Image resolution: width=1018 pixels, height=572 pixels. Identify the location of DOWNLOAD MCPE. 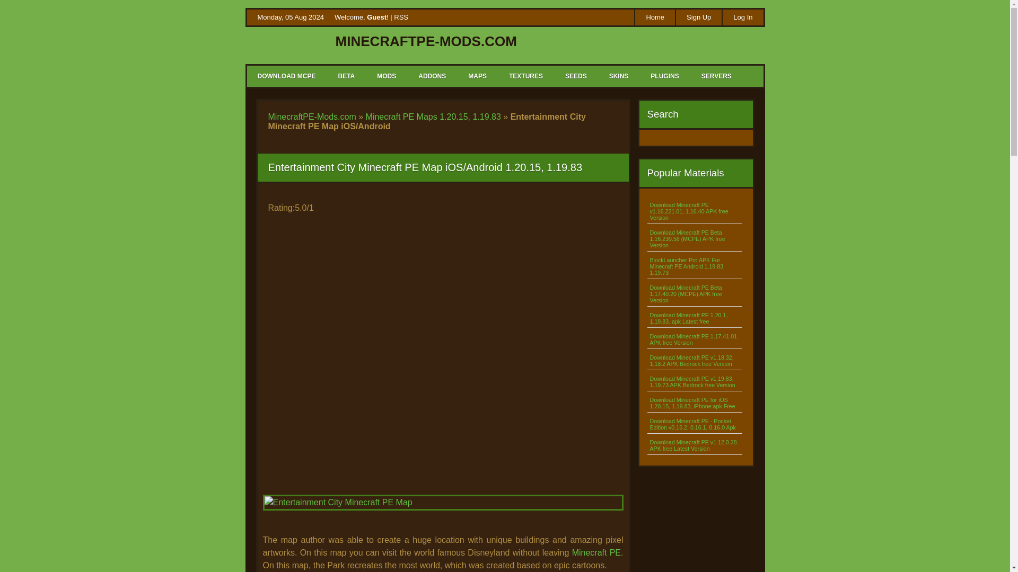
(287, 76).